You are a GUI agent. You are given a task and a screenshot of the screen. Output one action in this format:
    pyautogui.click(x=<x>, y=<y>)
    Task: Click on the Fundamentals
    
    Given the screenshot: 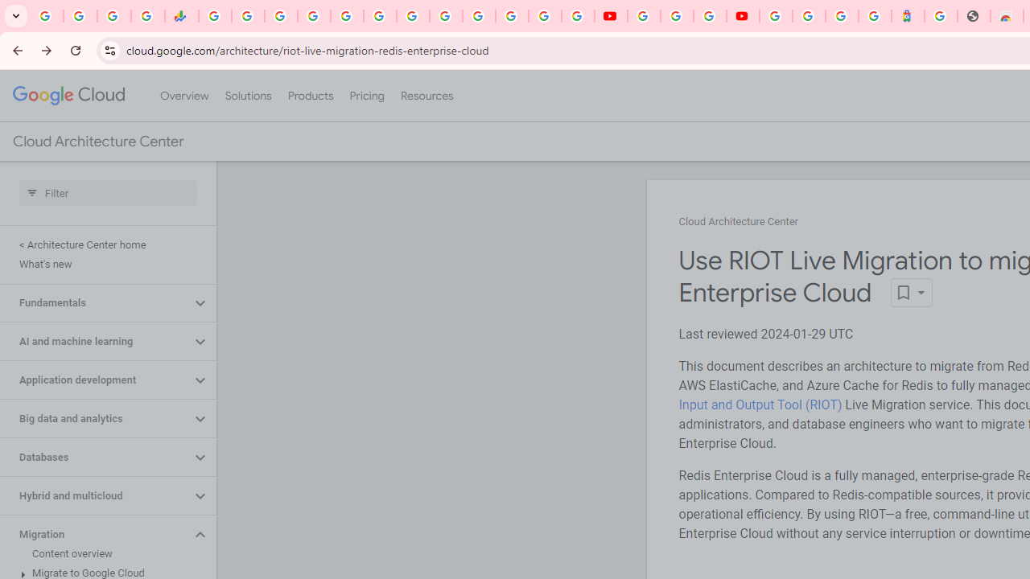 What is the action you would take?
    pyautogui.click(x=95, y=302)
    